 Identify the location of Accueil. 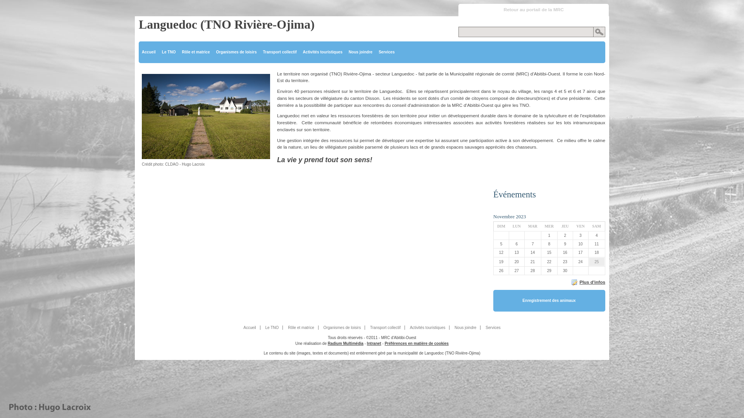
(250, 327).